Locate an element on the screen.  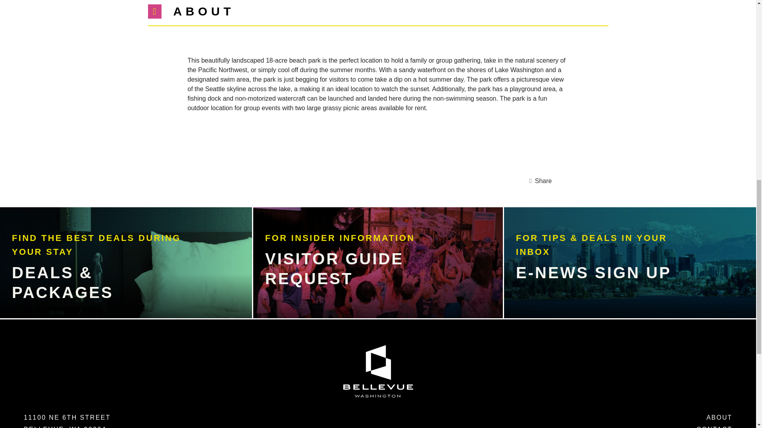
Hotels is located at coordinates (73, 214).